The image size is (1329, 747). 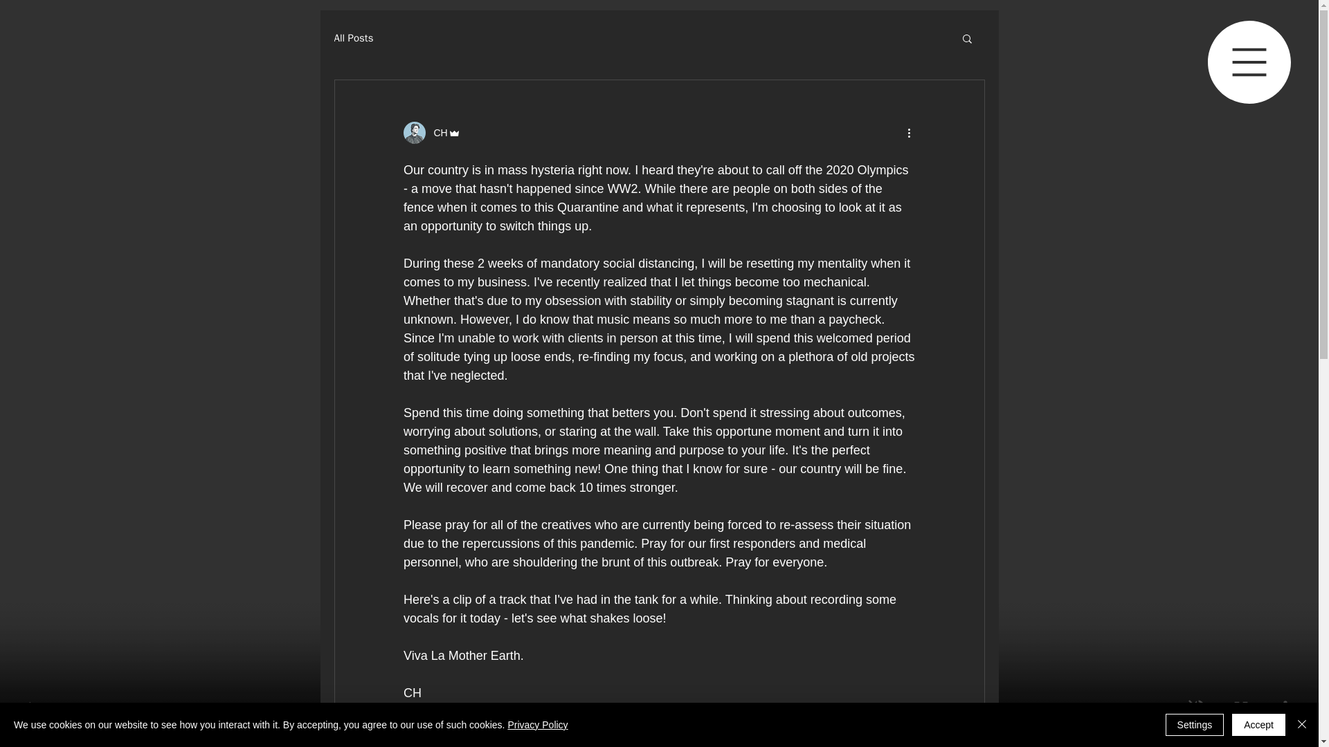 I want to click on All Posts, so click(x=353, y=38).